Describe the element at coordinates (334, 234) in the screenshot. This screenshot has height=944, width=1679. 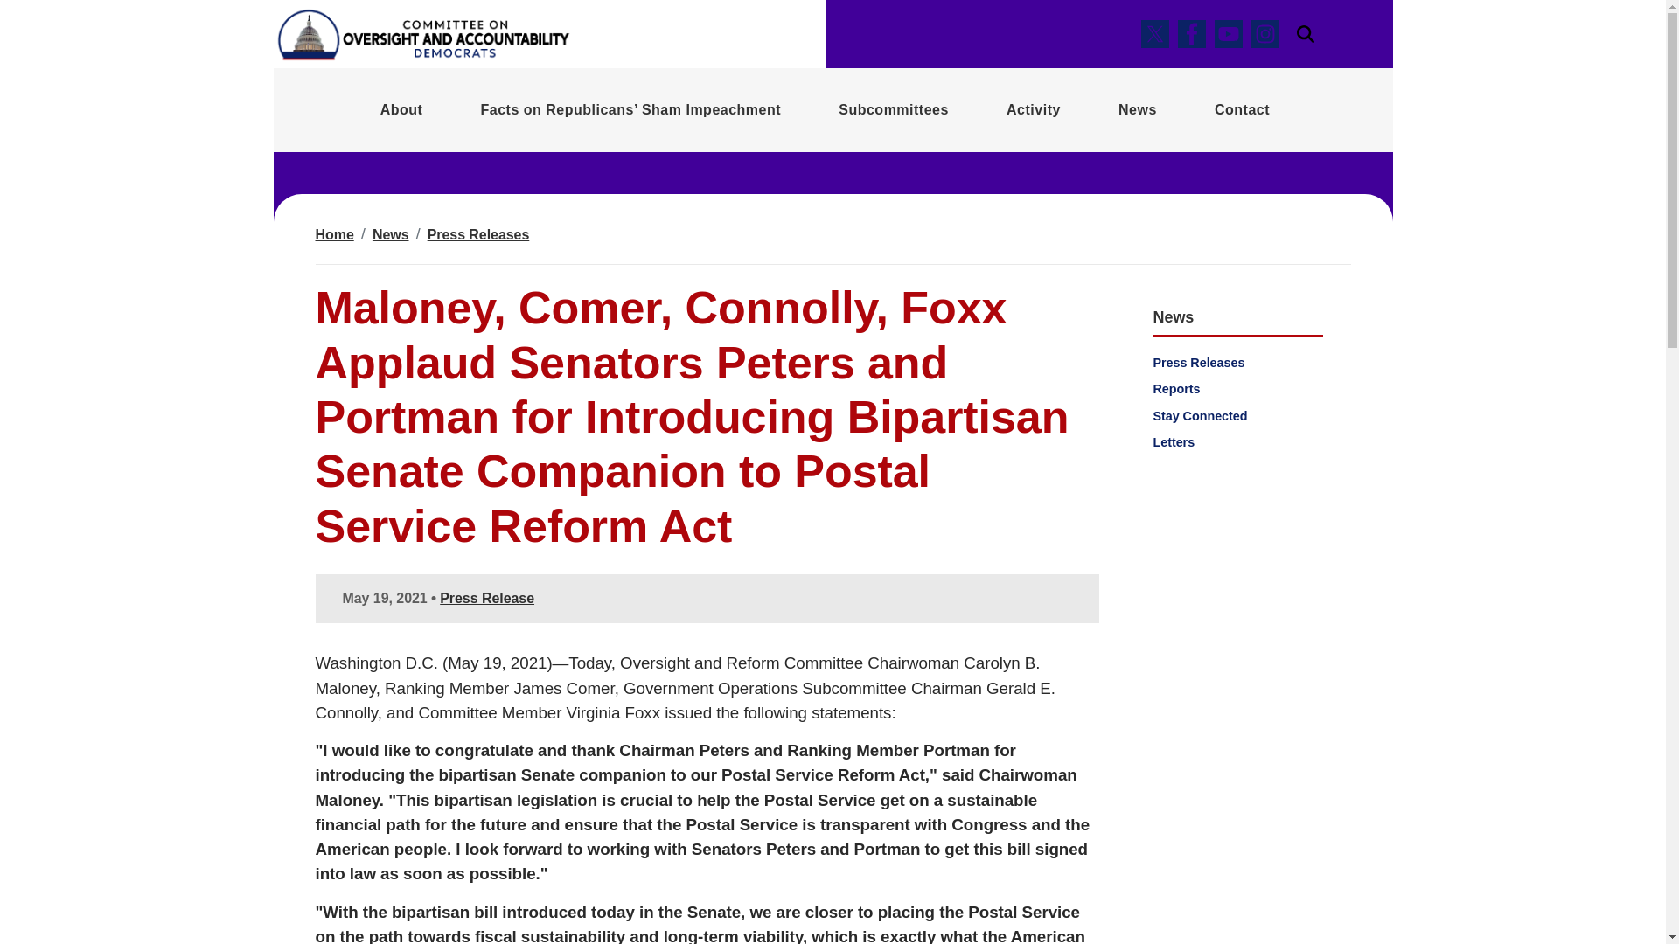
I see `Home` at that location.